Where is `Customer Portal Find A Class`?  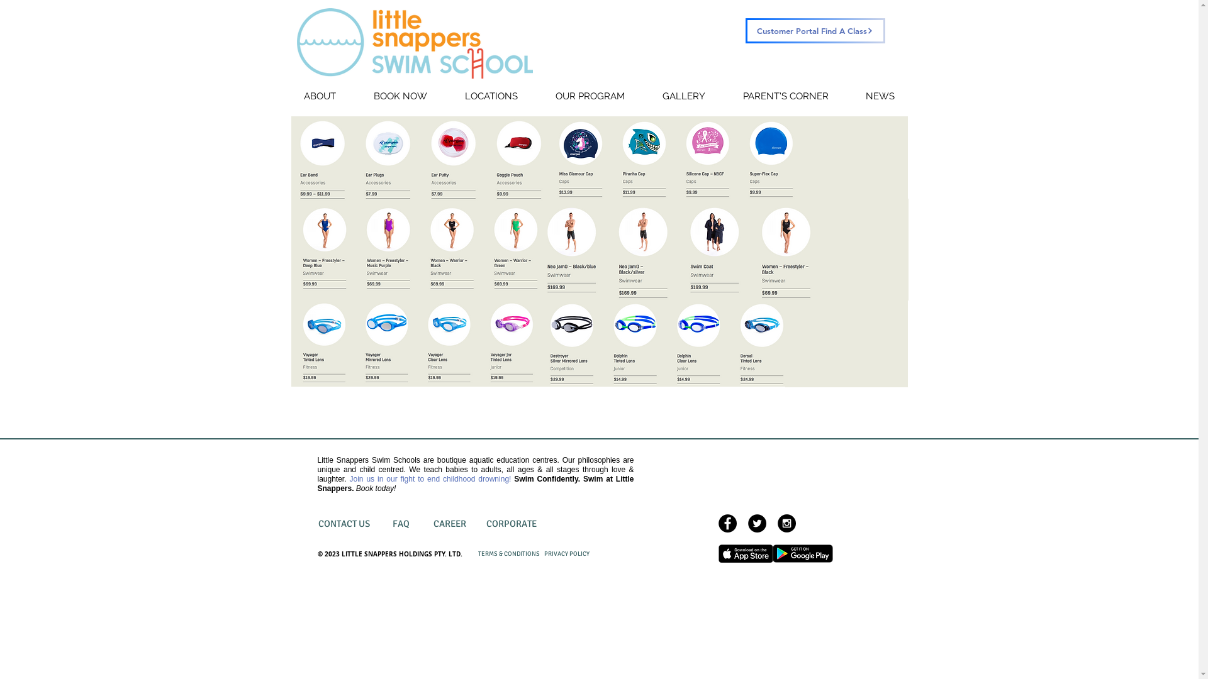 Customer Portal Find A Class is located at coordinates (815, 31).